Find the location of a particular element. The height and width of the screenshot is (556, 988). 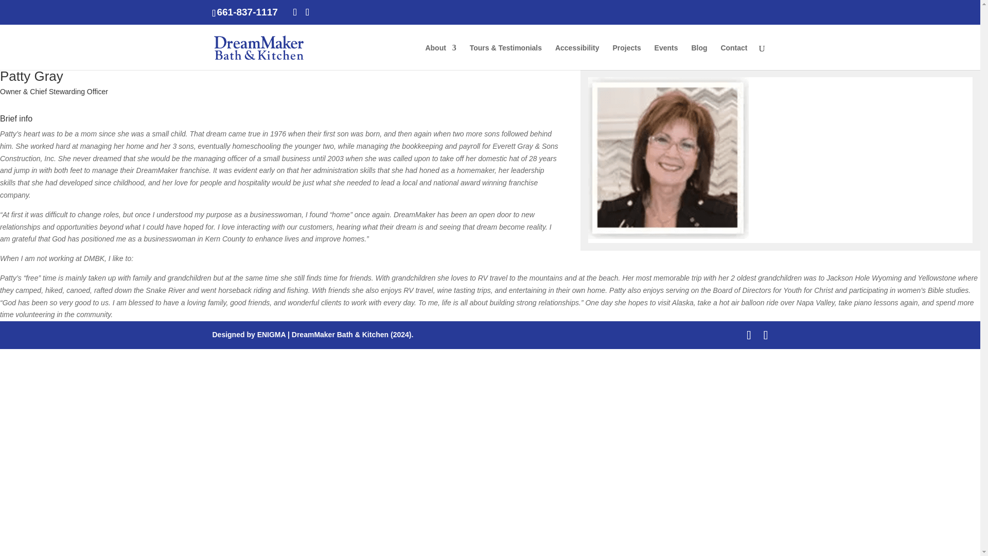

Projects is located at coordinates (626, 57).